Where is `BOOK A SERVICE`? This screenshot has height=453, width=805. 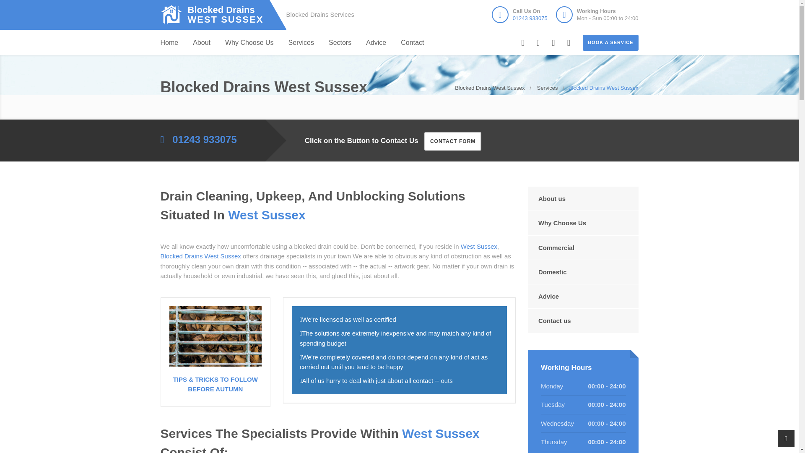 BOOK A SERVICE is located at coordinates (610, 43).